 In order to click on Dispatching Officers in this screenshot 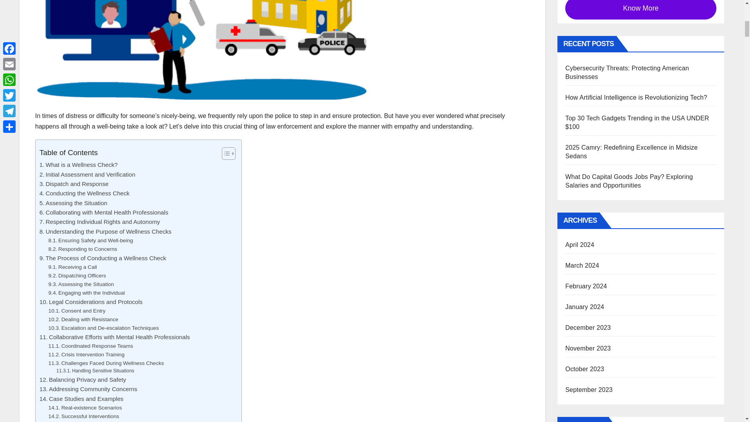, I will do `click(77, 276)`.